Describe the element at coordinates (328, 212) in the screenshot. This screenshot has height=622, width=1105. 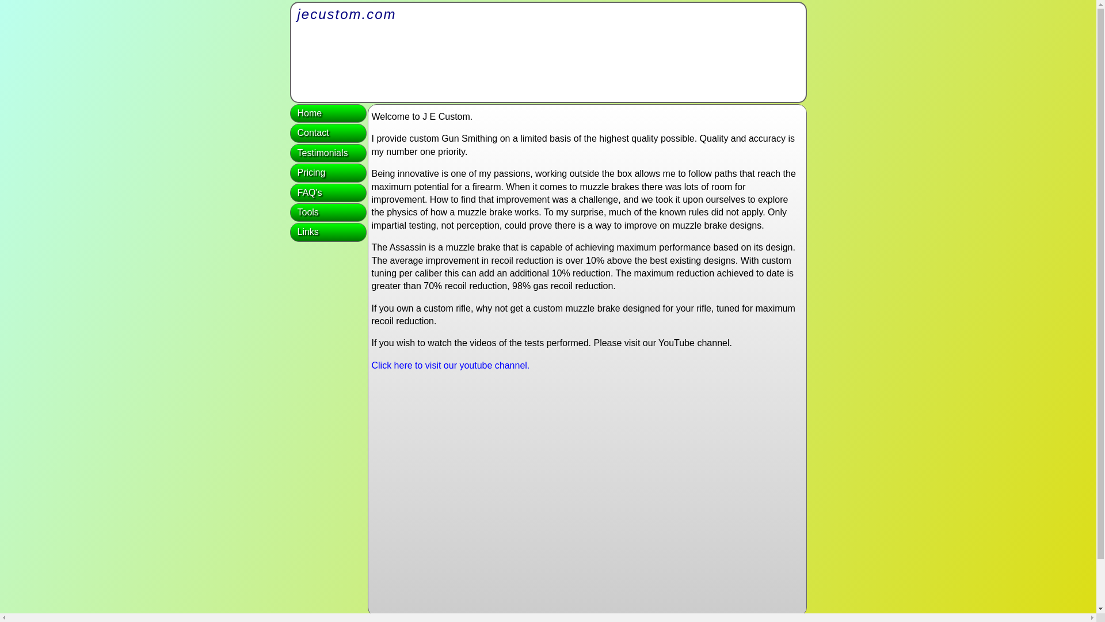
I see `Tools` at that location.